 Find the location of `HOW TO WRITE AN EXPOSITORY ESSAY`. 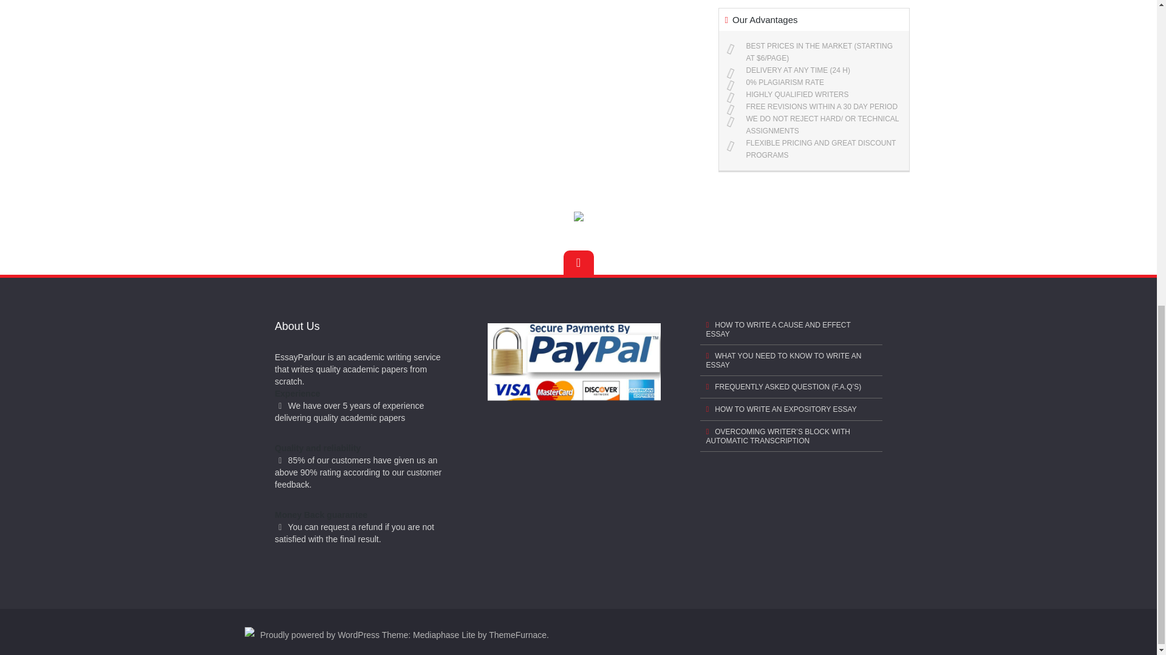

HOW TO WRITE AN EXPOSITORY ESSAY is located at coordinates (791, 409).